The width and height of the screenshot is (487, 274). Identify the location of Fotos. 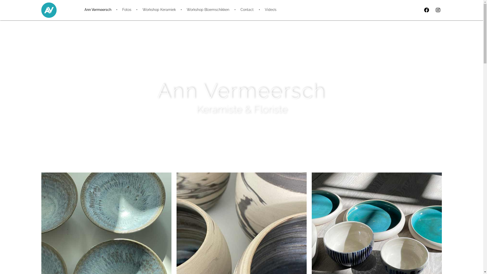
(128, 10).